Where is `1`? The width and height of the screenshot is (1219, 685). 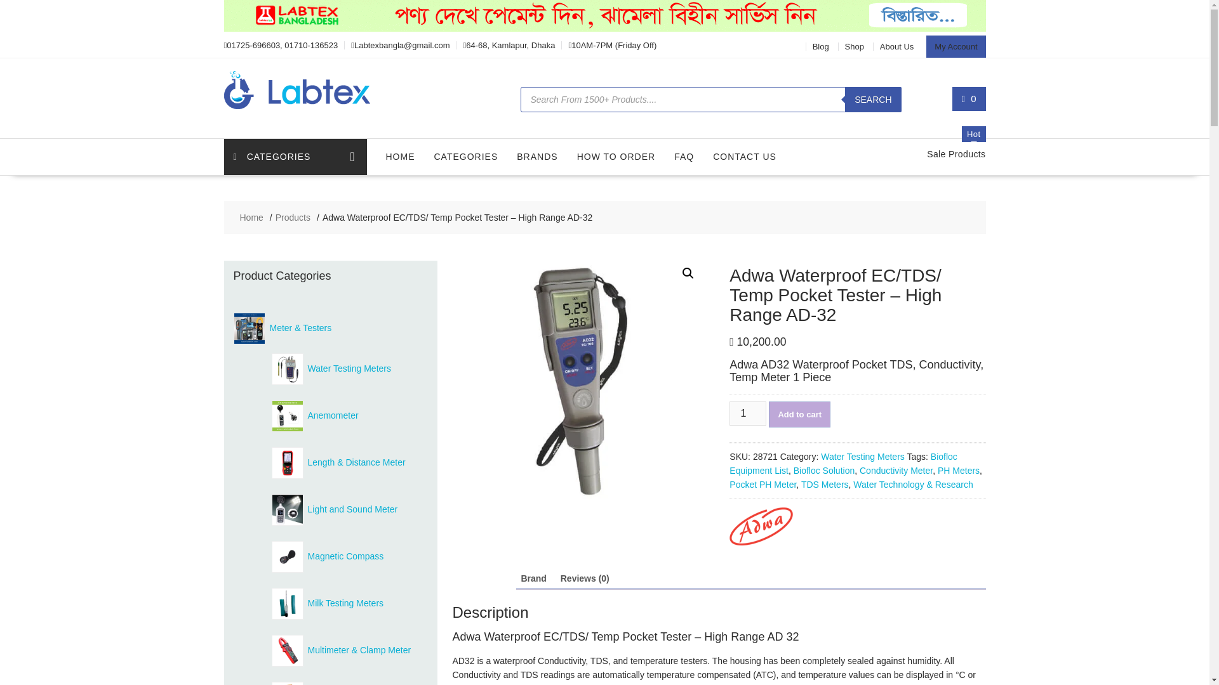 1 is located at coordinates (748, 413).